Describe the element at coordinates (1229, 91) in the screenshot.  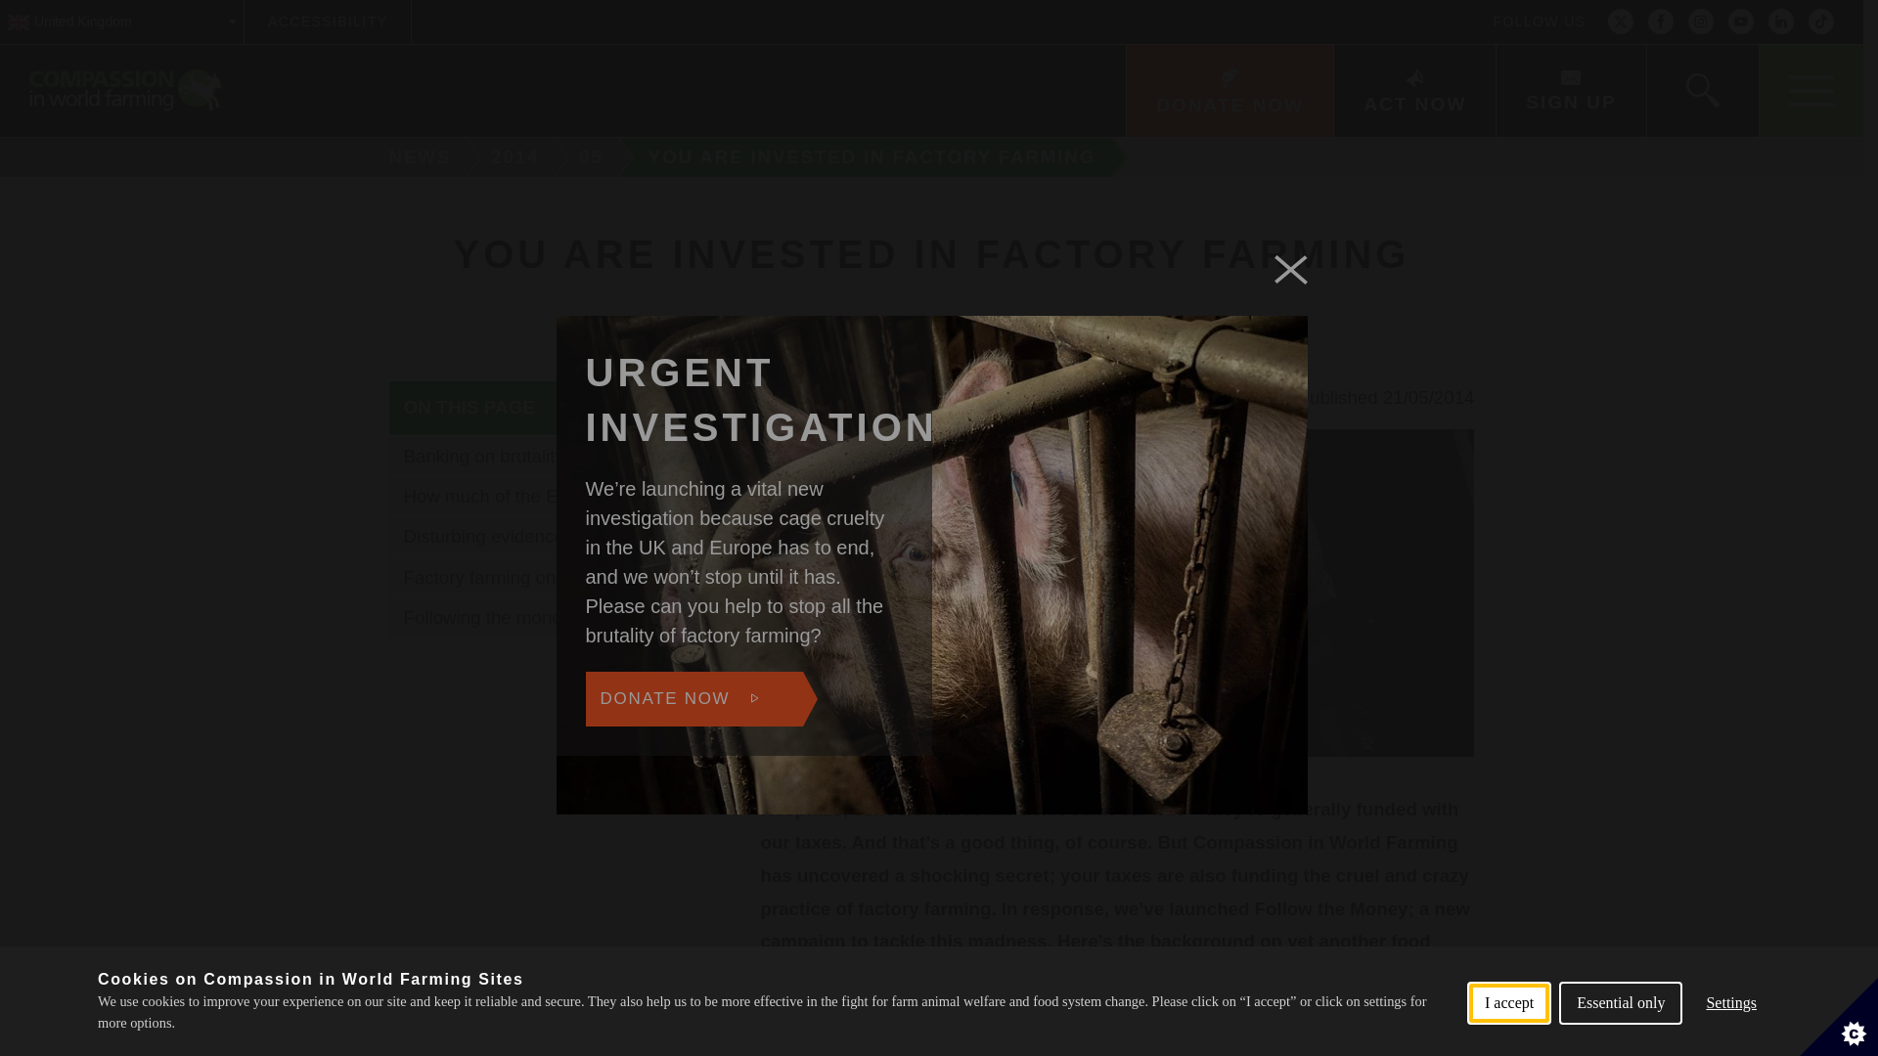
I see `DONATE NOW` at that location.